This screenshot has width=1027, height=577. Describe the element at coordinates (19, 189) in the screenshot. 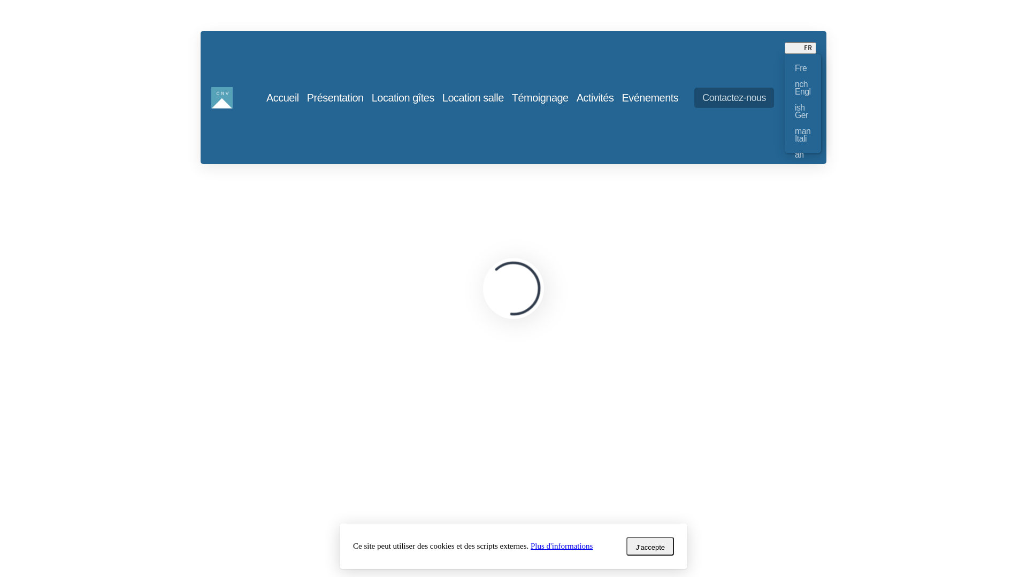

I see `Accueil` at that location.